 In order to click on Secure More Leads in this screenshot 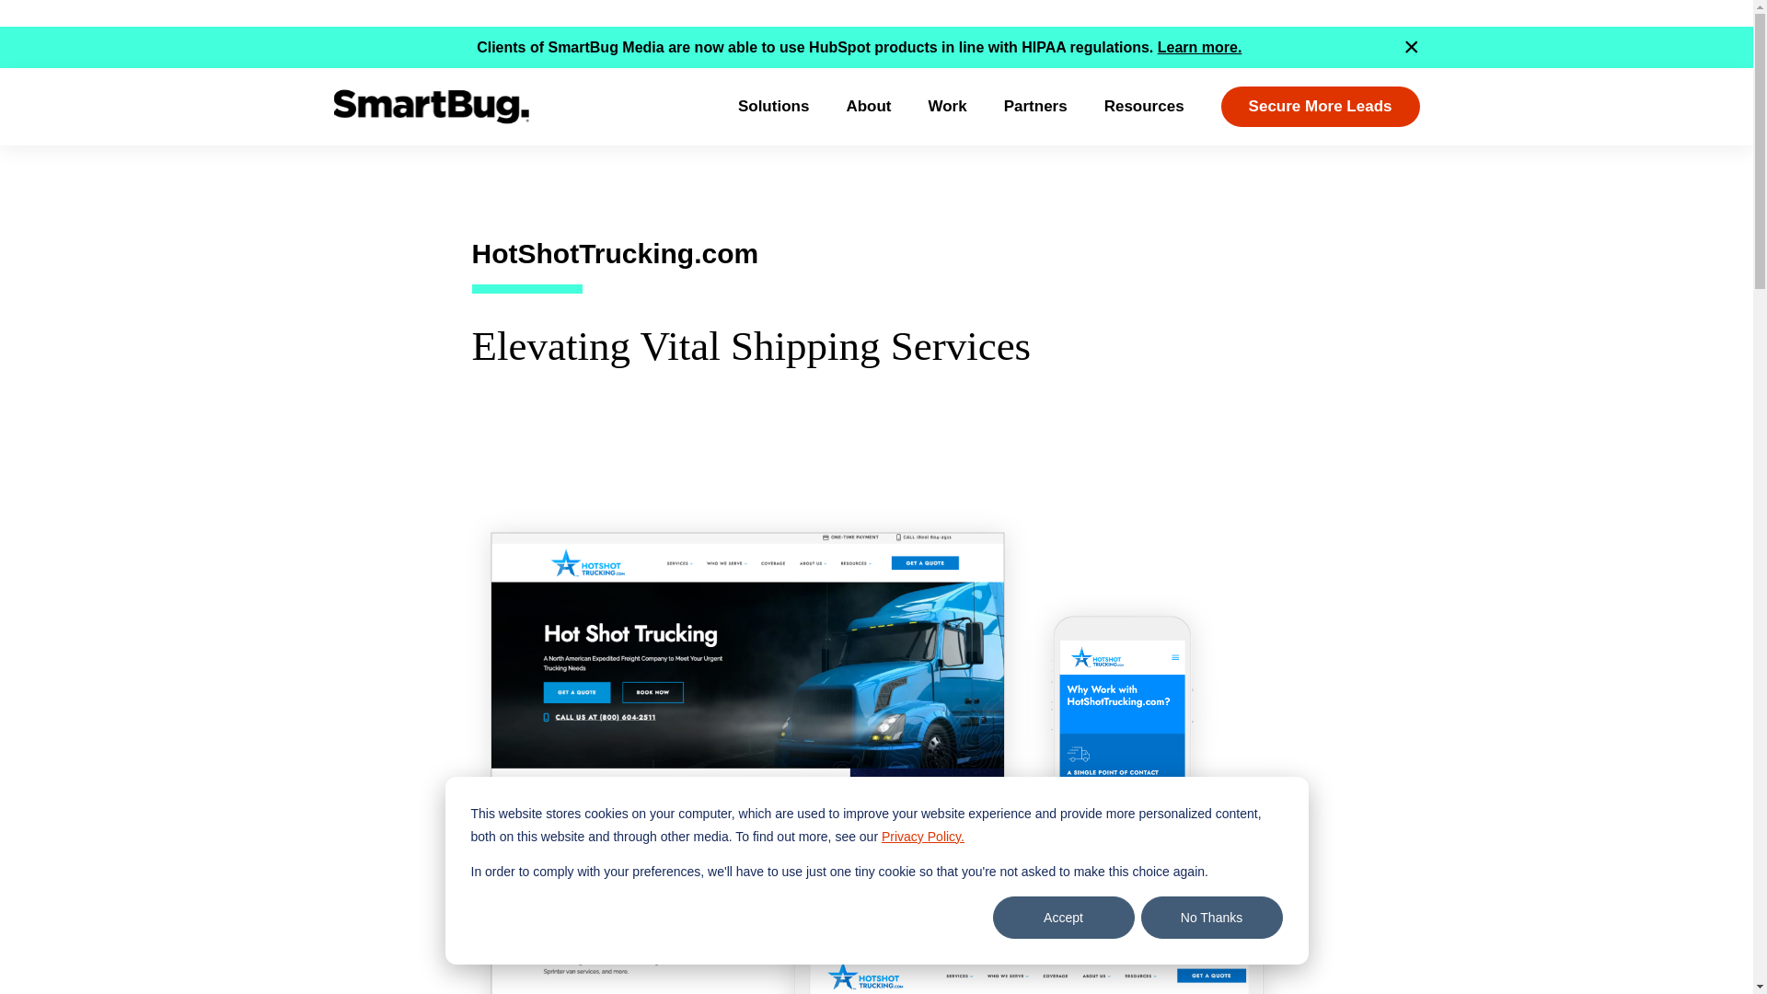, I will do `click(1320, 107)`.